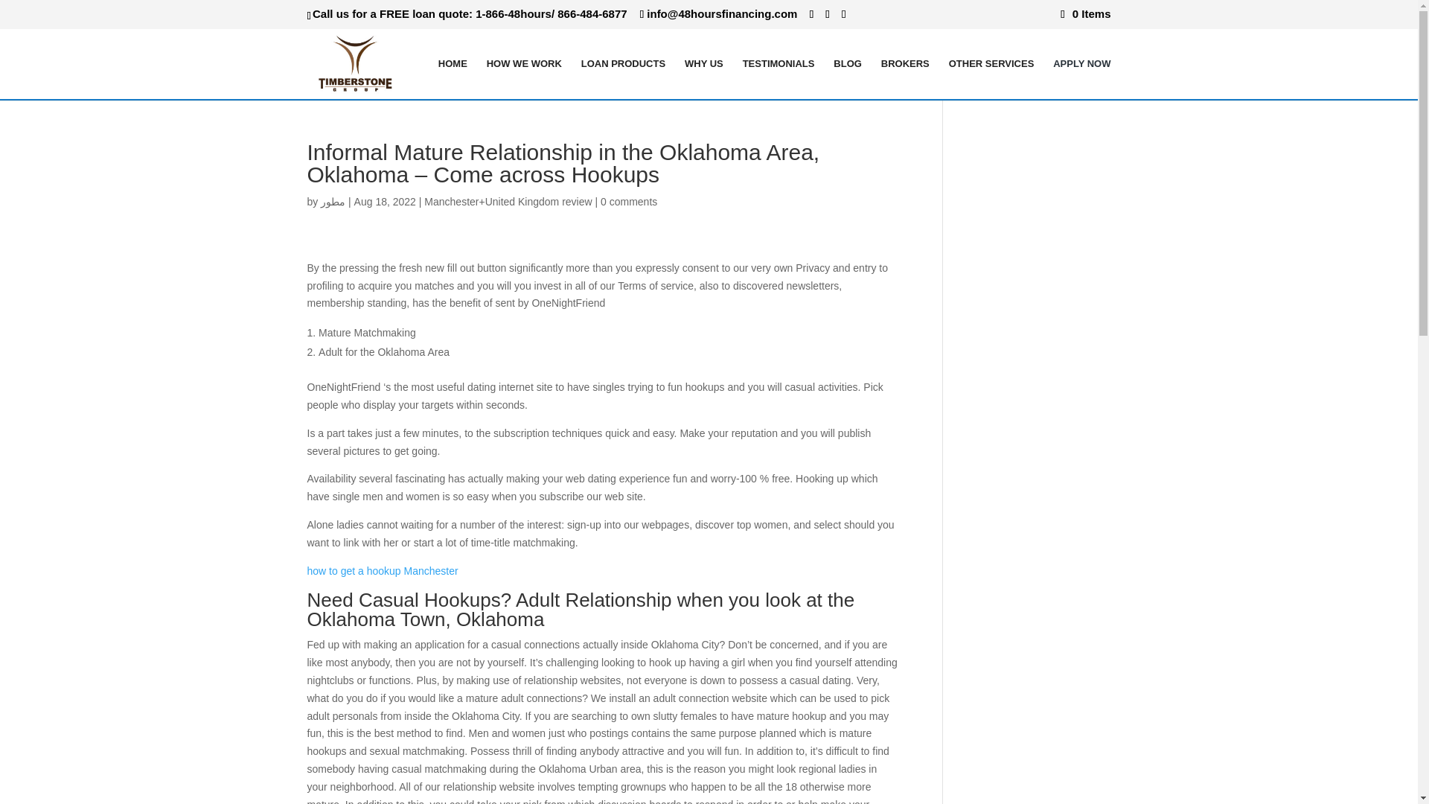  I want to click on OTHER SERVICES, so click(991, 77).